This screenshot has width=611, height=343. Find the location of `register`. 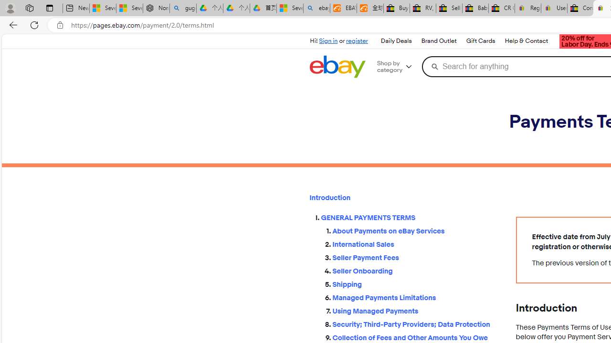

register is located at coordinates (357, 41).